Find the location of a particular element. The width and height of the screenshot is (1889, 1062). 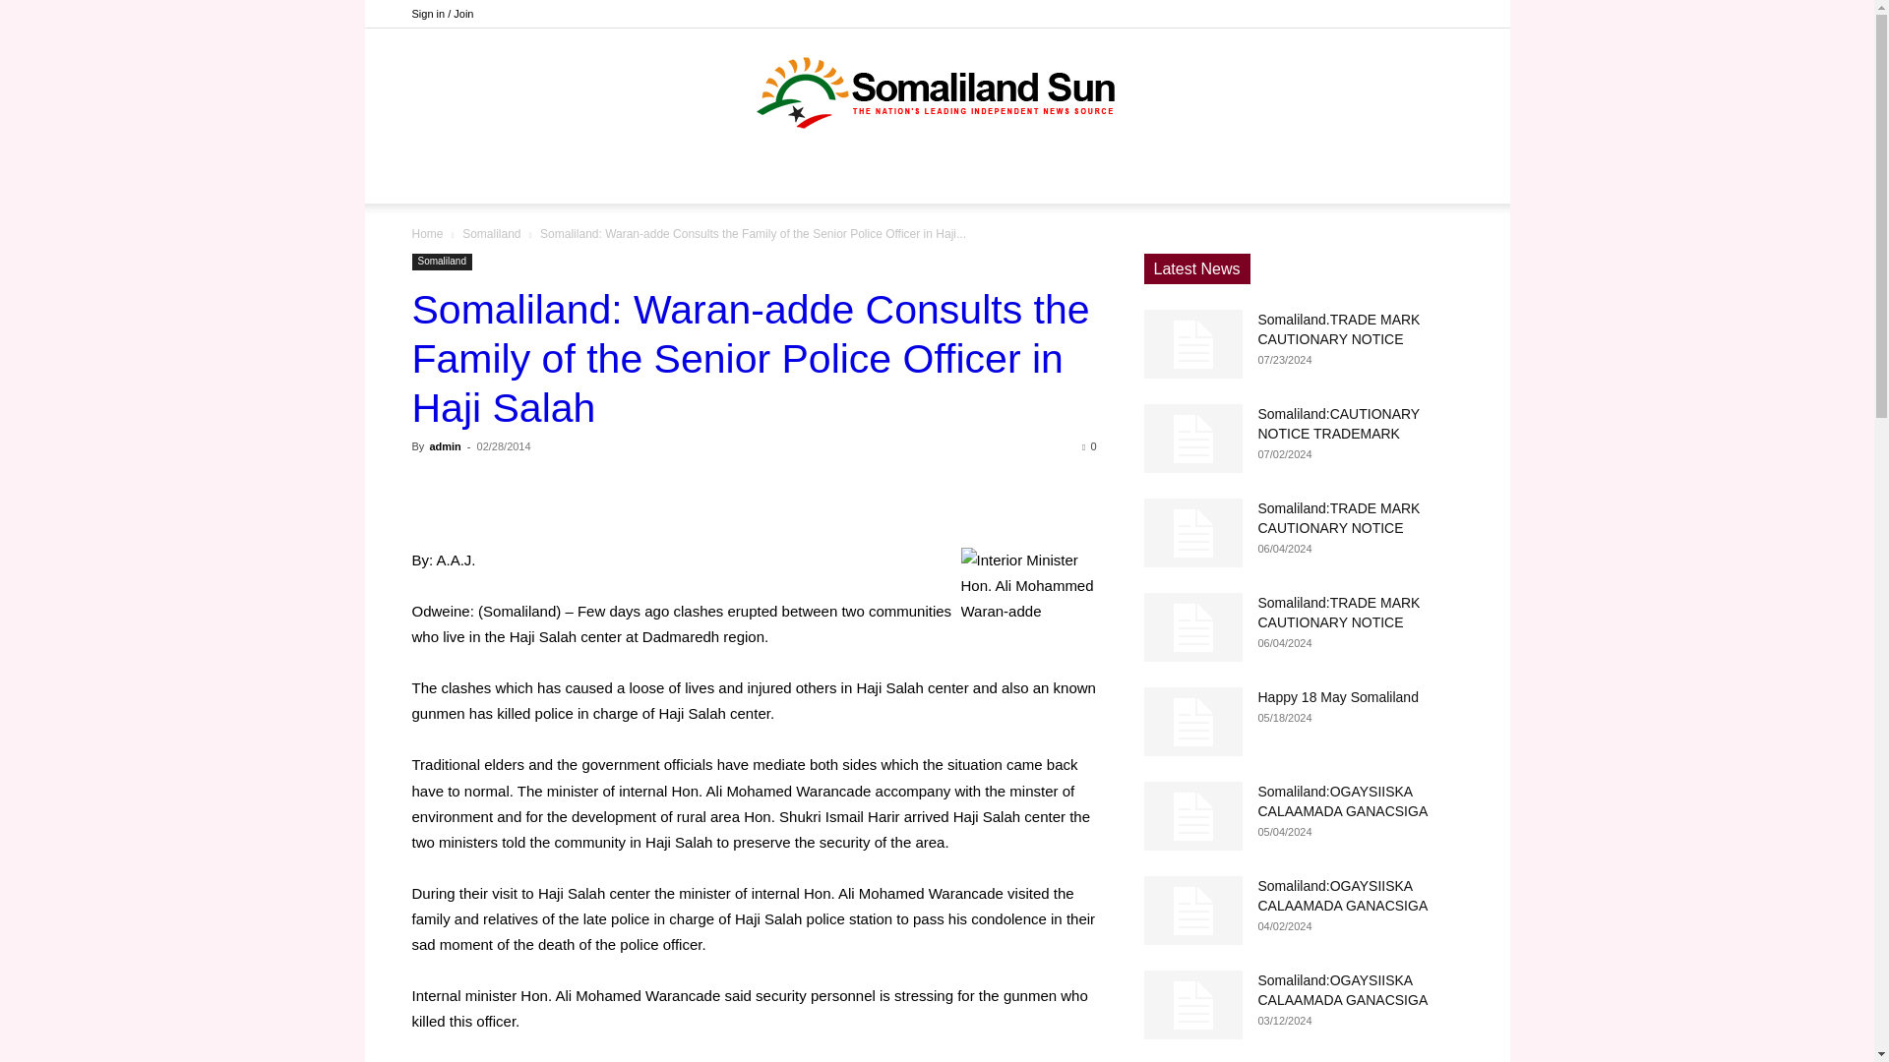

HOME is located at coordinates (584, 179).